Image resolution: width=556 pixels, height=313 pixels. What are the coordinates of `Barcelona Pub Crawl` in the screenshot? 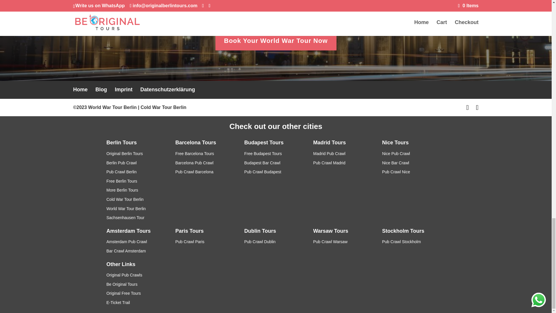 It's located at (195, 163).